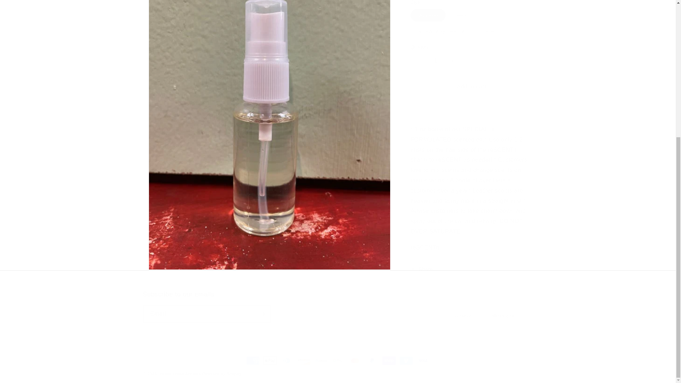  I want to click on Volcano, so click(337, 306).